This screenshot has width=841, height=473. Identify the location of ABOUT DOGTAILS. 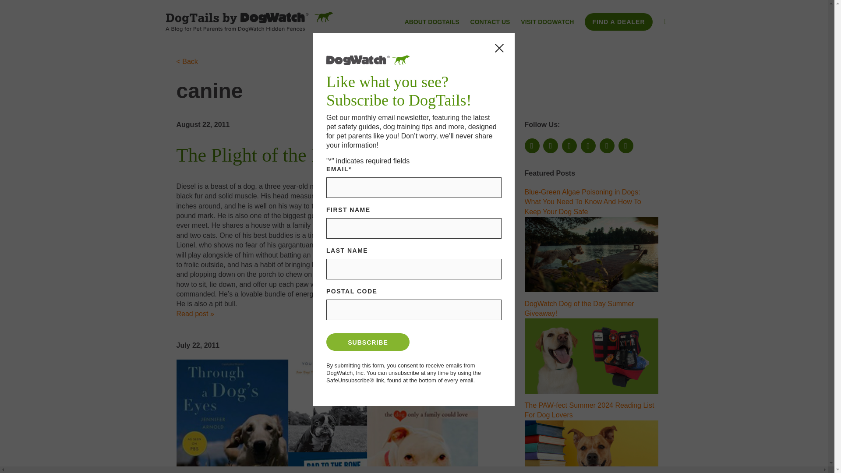
(432, 22).